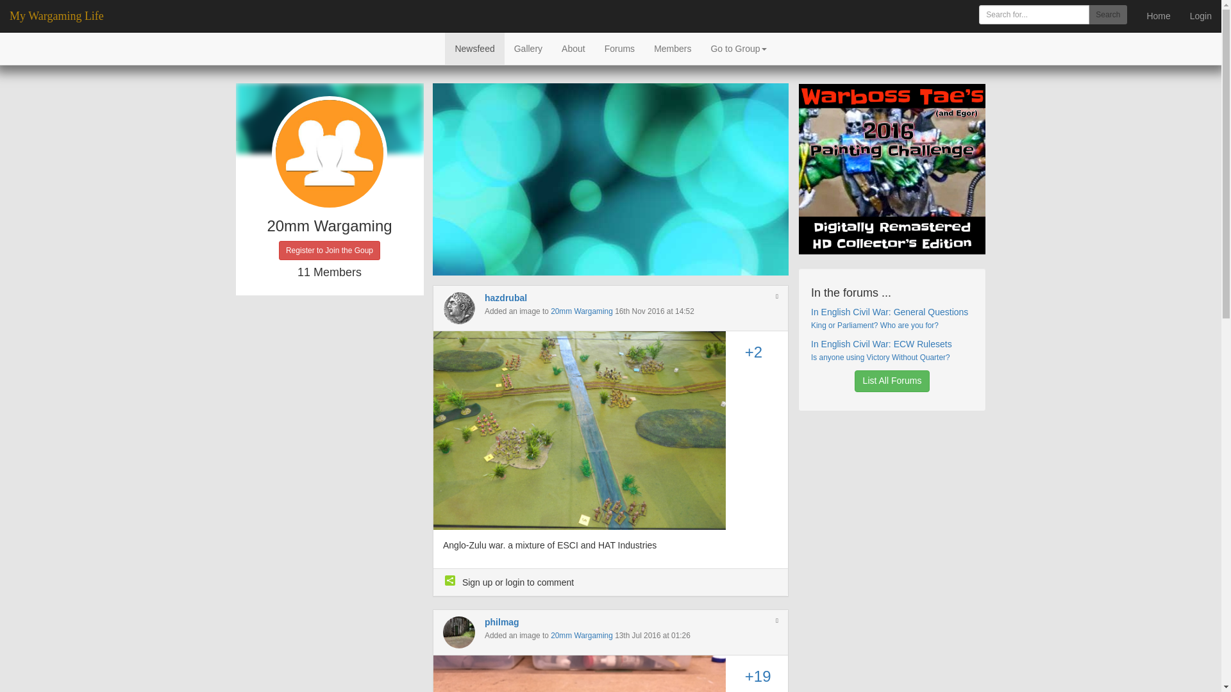 Image resolution: width=1231 pixels, height=692 pixels. I want to click on Register to Join the Goup, so click(330, 250).